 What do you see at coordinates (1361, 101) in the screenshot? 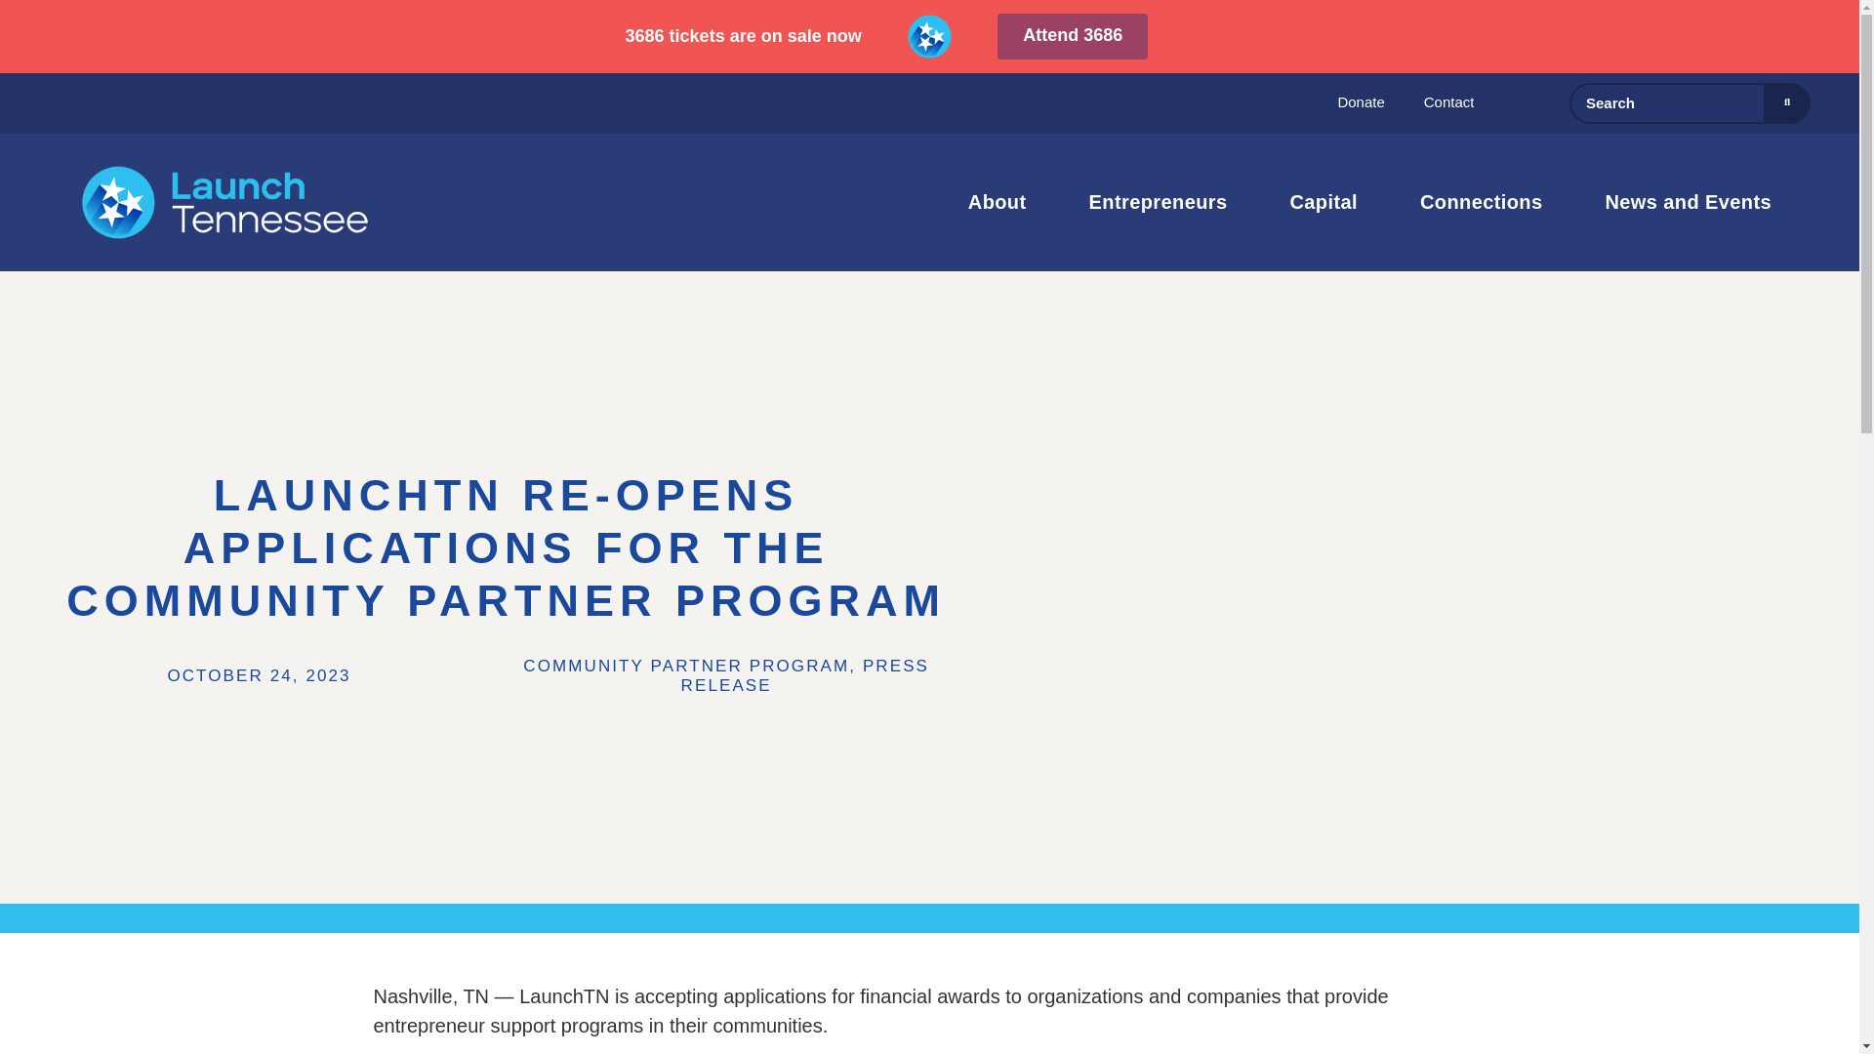
I see `Donate` at bounding box center [1361, 101].